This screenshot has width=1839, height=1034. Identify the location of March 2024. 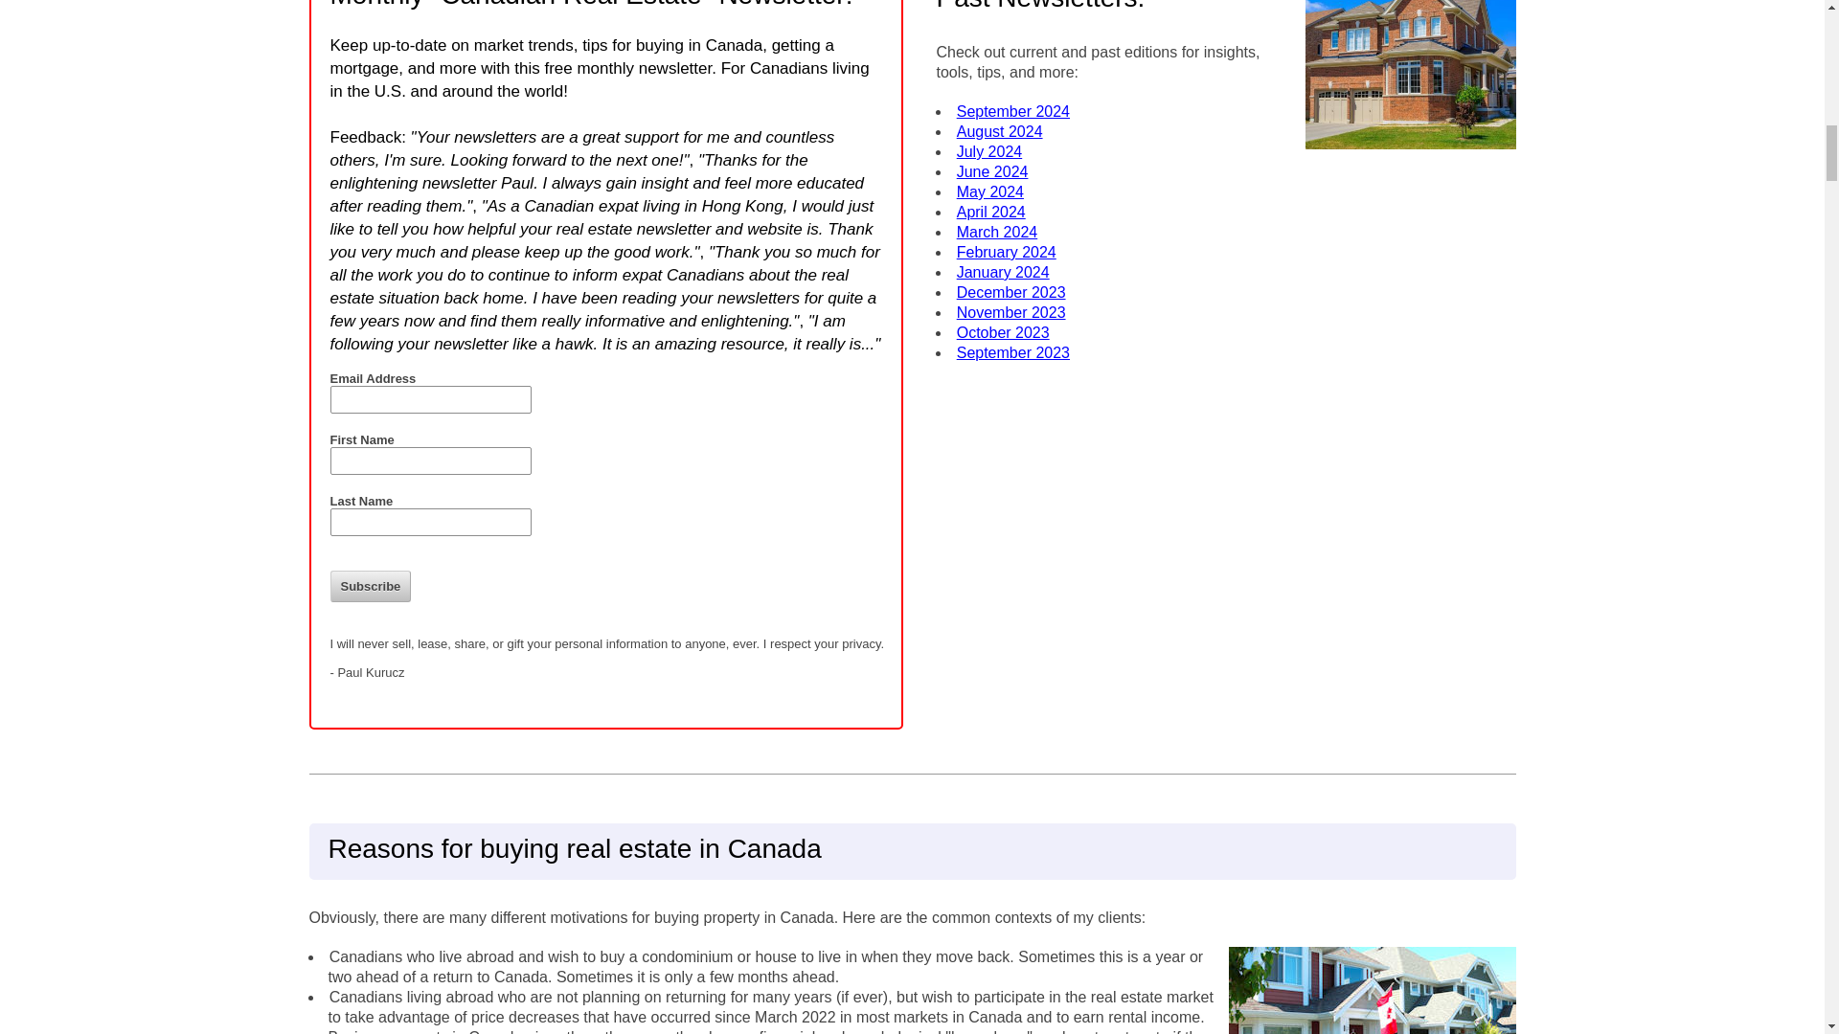
(997, 232).